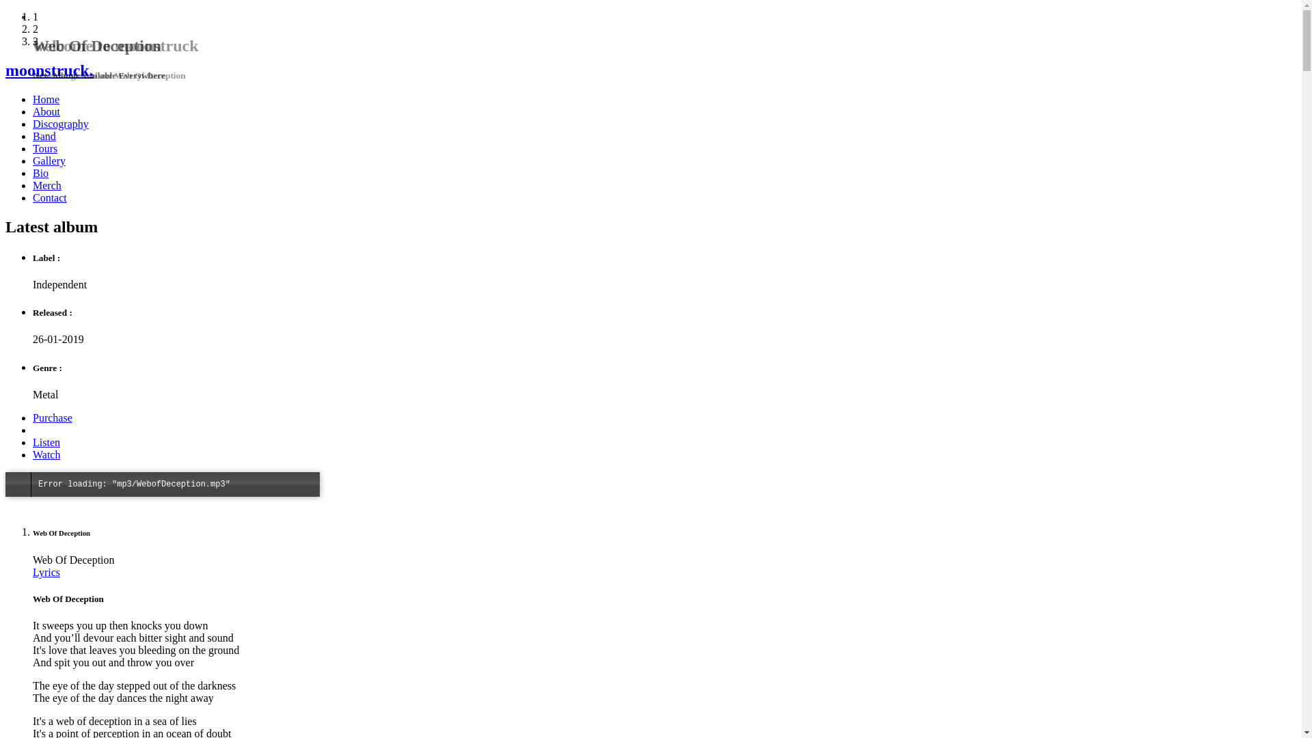  I want to click on Listen, so click(46, 443).